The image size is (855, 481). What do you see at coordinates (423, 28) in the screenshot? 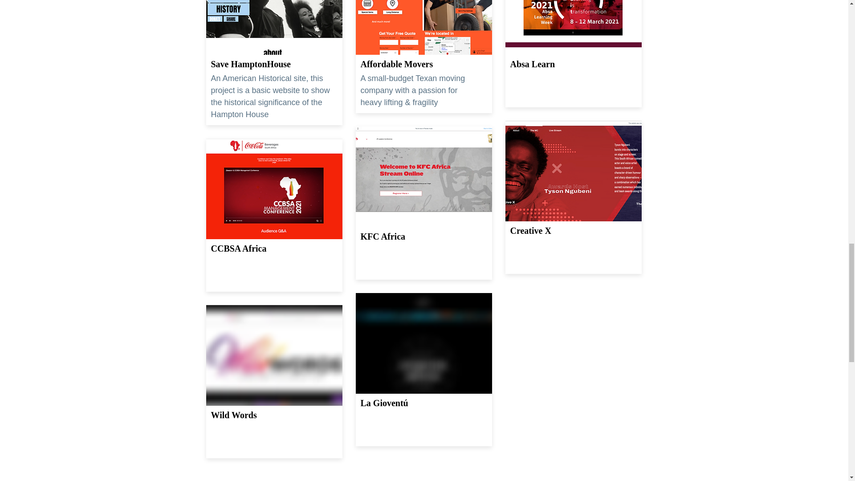
I see `Screen Shot 2021-03-30 at 3.42.42 PM.png` at bounding box center [423, 28].